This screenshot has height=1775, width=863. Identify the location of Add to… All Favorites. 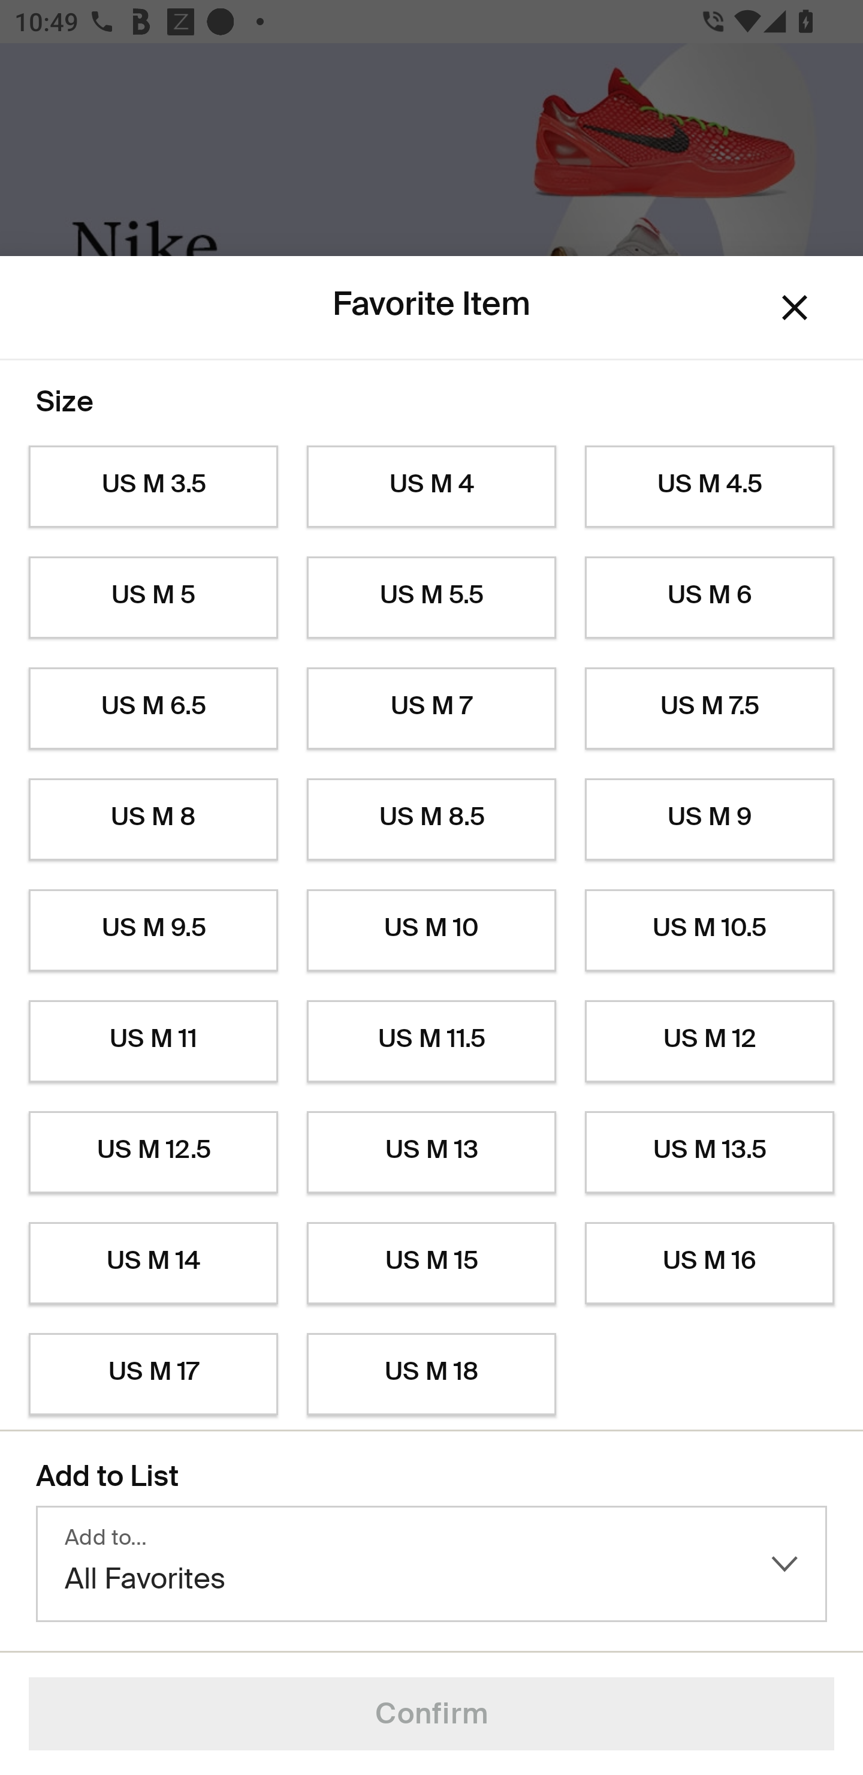
(431, 1564).